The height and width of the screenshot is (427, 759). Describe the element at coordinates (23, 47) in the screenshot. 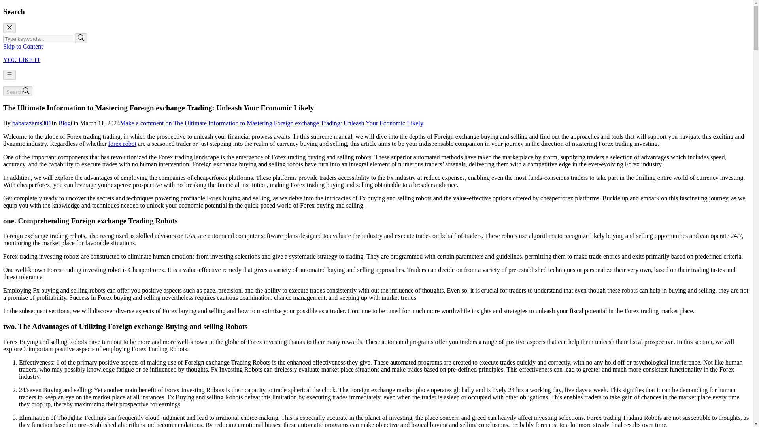

I see `Skip to Content` at that location.